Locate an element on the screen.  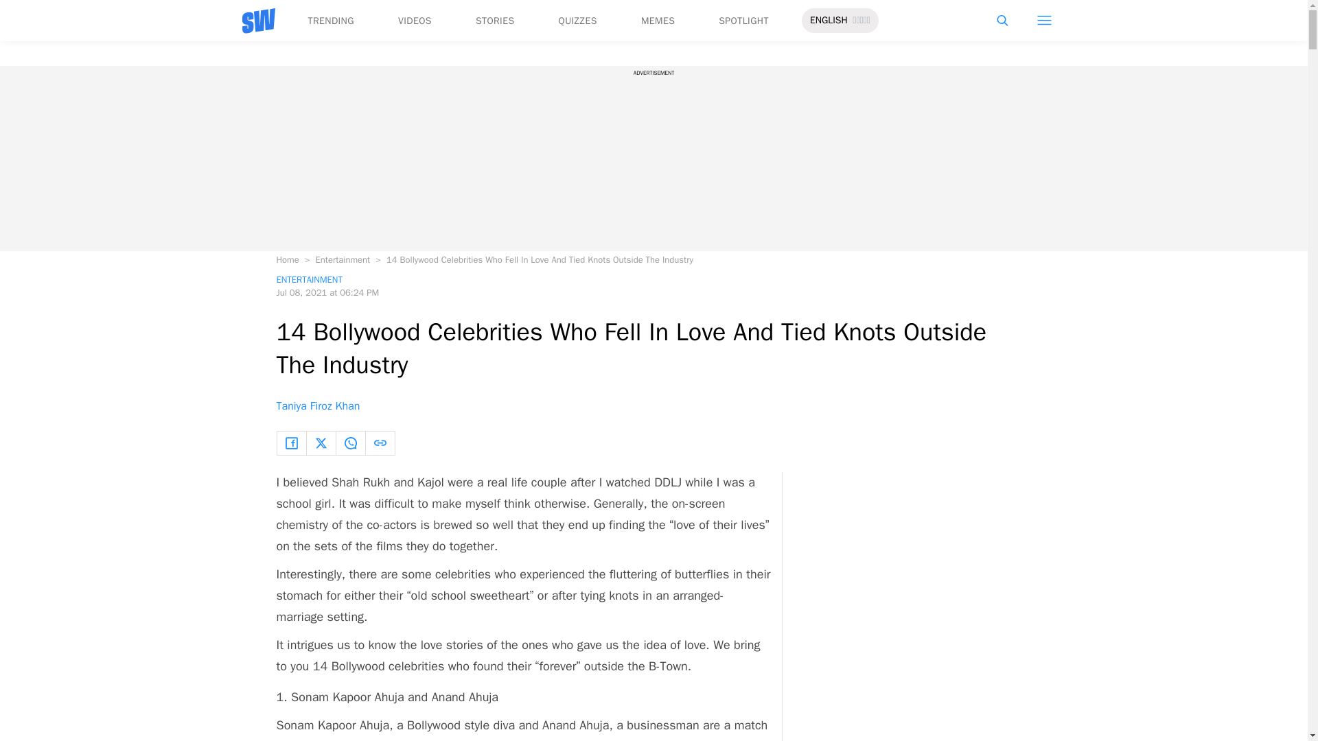
QUIZZES is located at coordinates (578, 21).